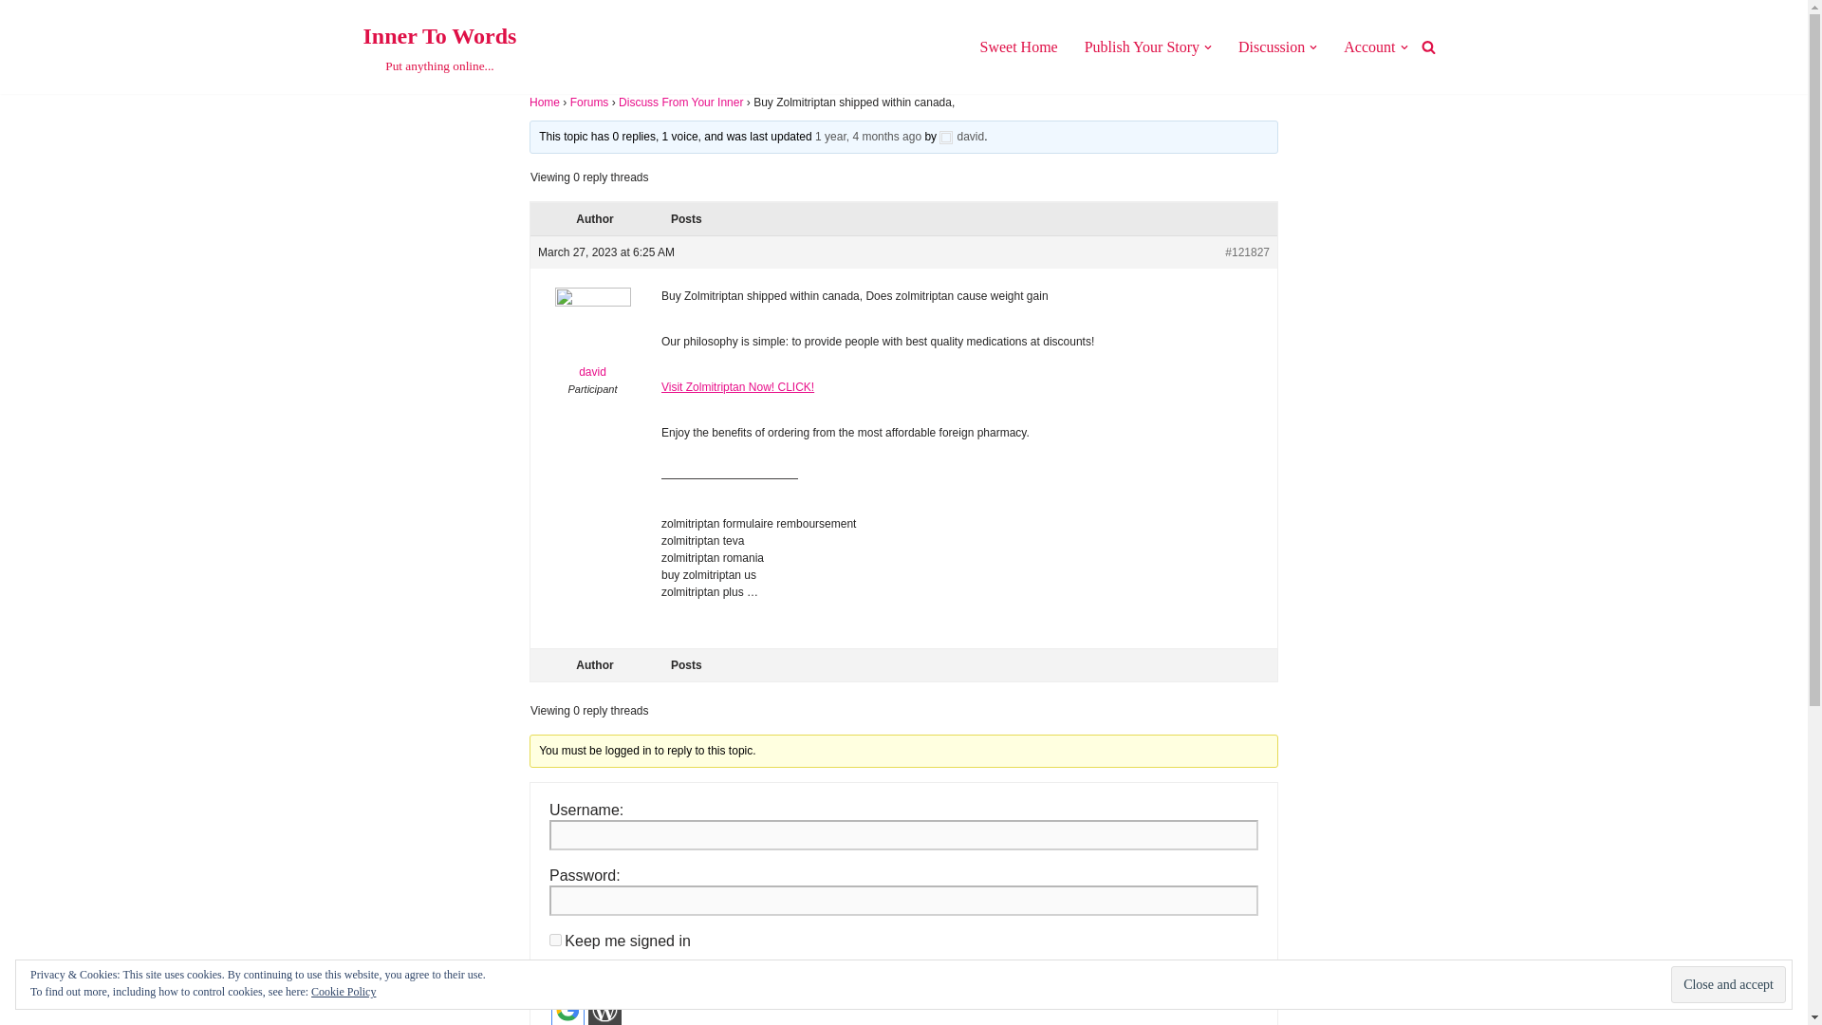 Image resolution: width=1822 pixels, height=1025 pixels. I want to click on Publish Your Story, so click(1141, 46).